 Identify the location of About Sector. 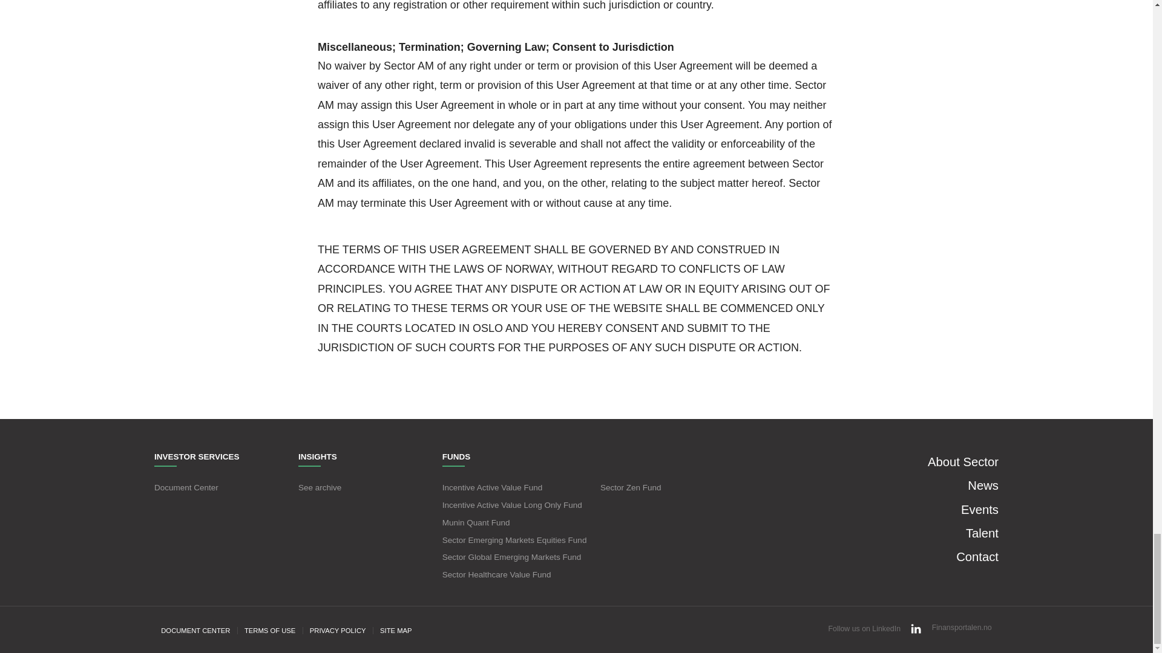
(962, 462).